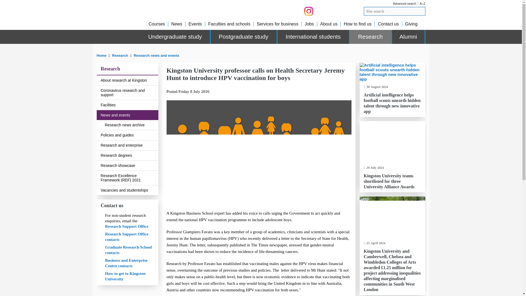 The height and width of the screenshot is (296, 526). Describe the element at coordinates (157, 24) in the screenshot. I see `Information on courses at Kingston University London` at that location.